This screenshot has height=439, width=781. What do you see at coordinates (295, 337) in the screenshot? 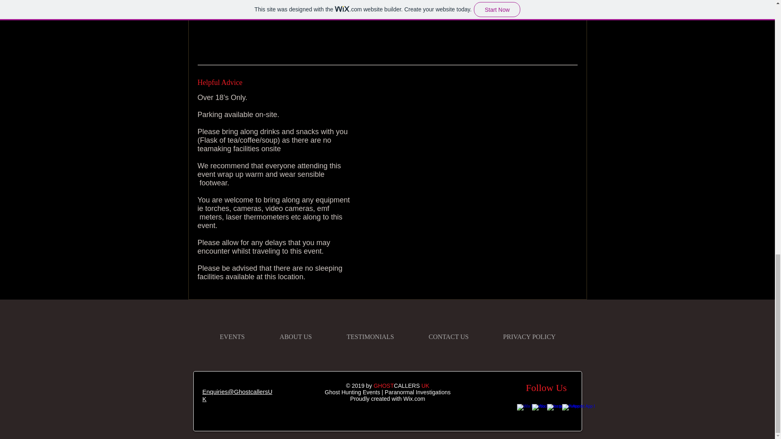
I see `ABOUT US` at bounding box center [295, 337].